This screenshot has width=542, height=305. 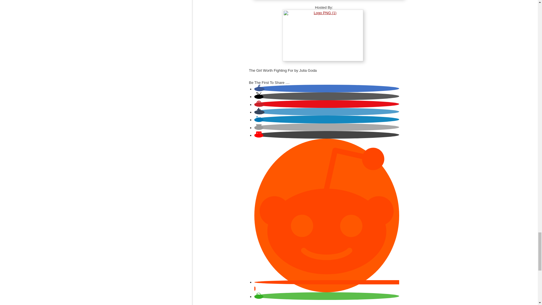 I want to click on Save to Pocket, so click(x=259, y=135).